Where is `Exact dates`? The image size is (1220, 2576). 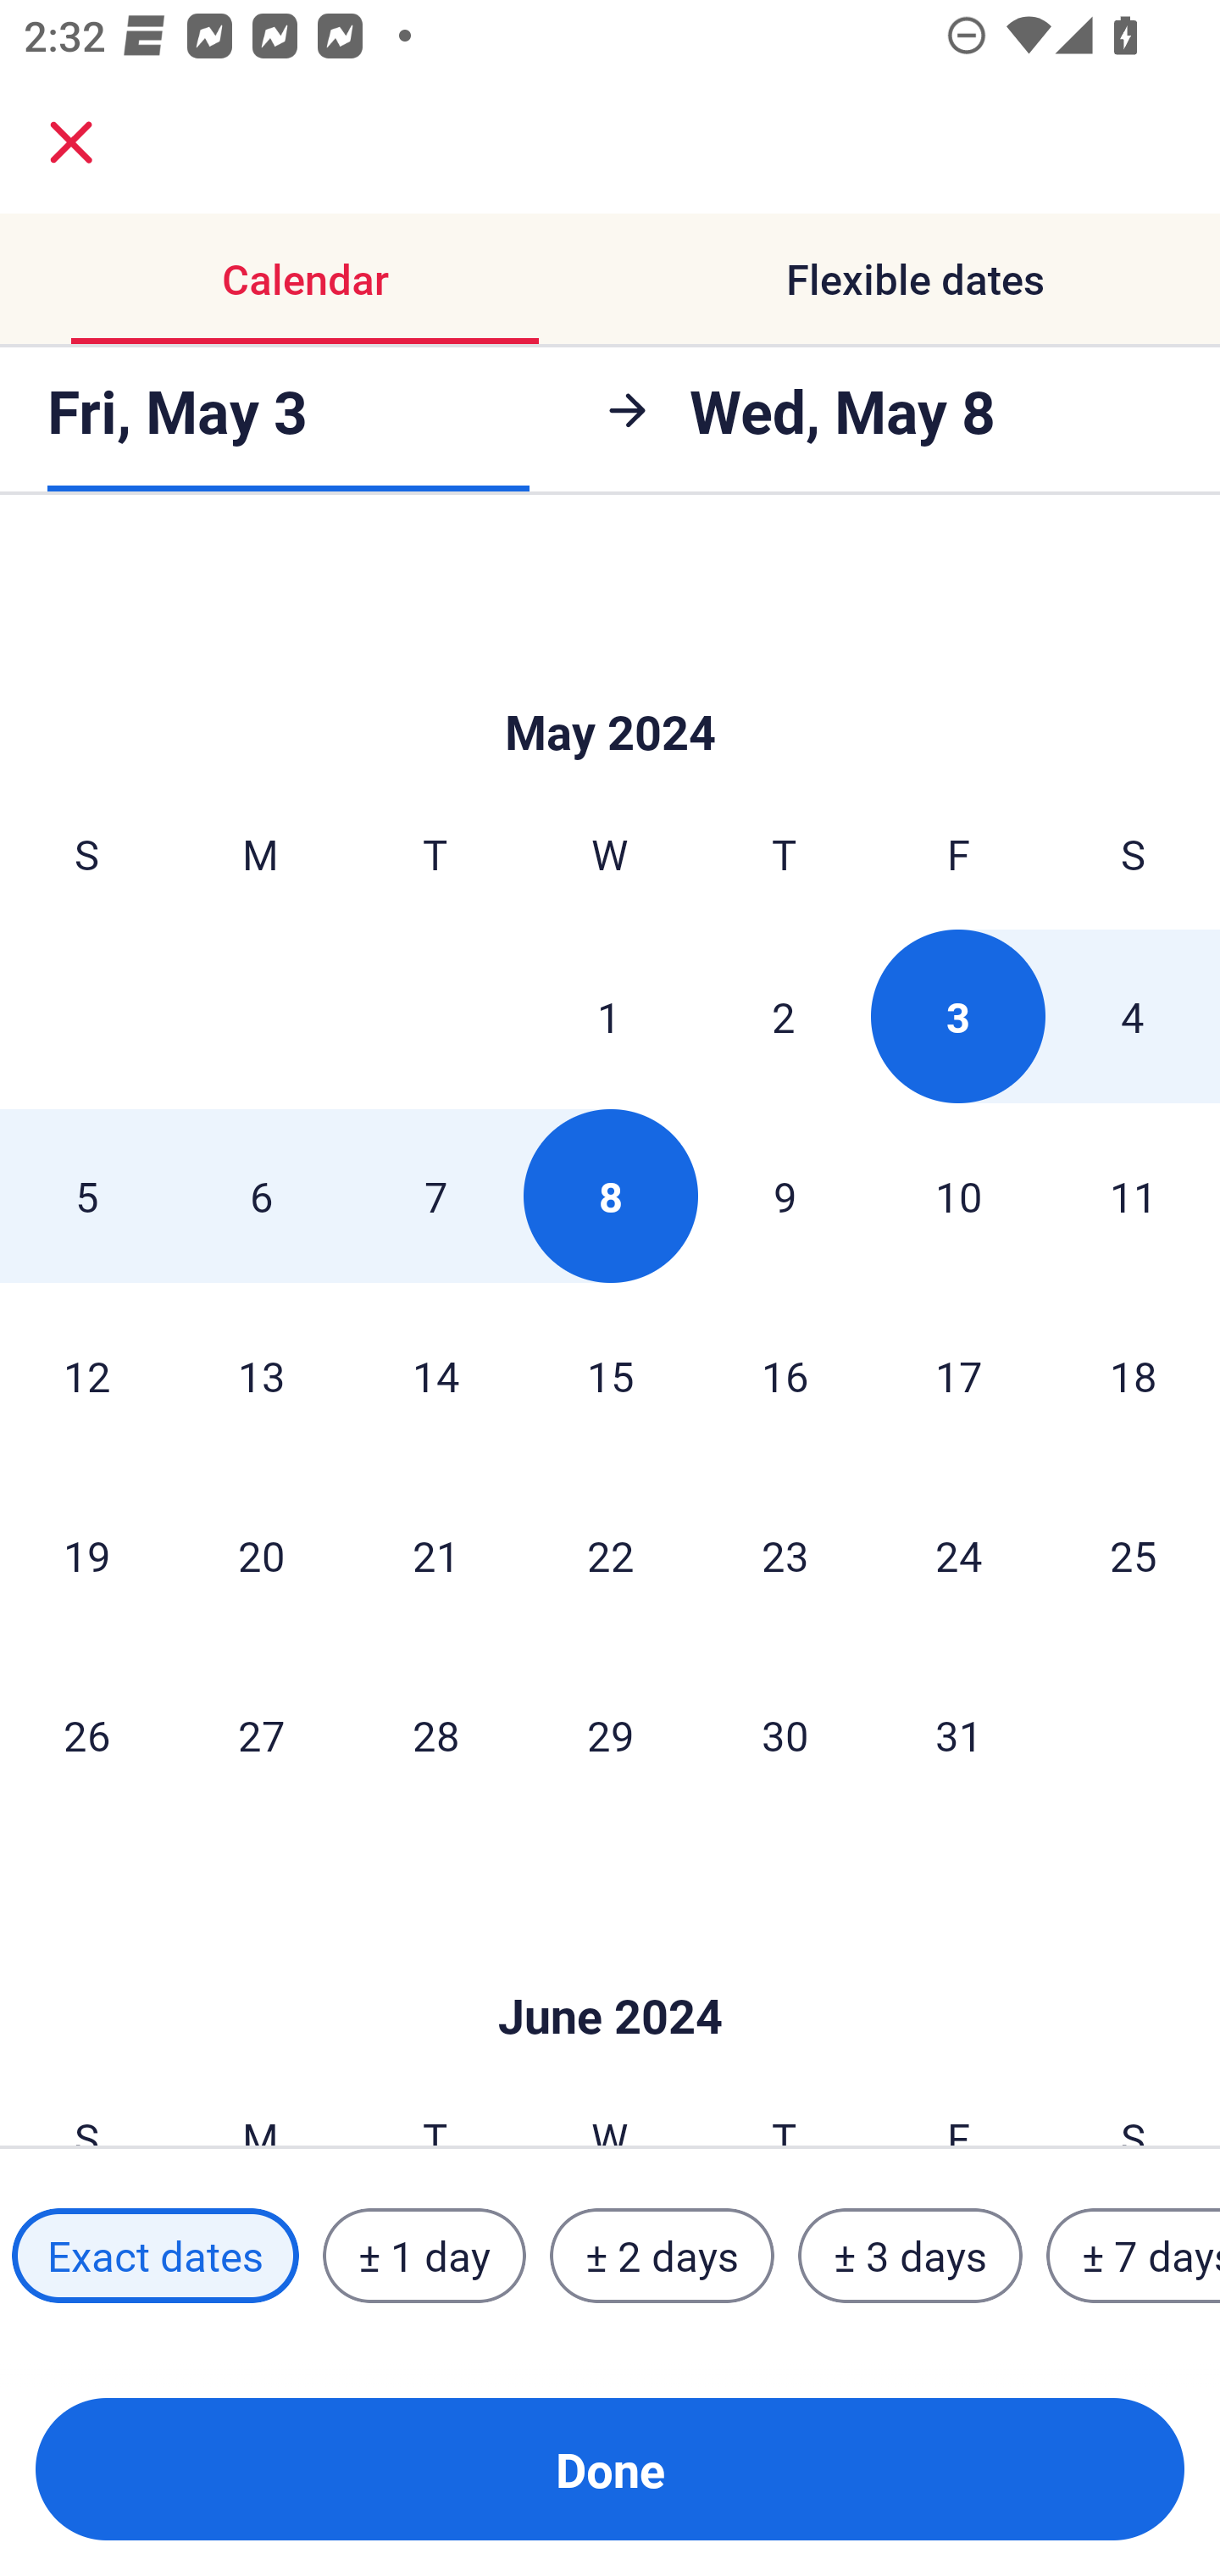
Exact dates is located at coordinates (155, 2255).